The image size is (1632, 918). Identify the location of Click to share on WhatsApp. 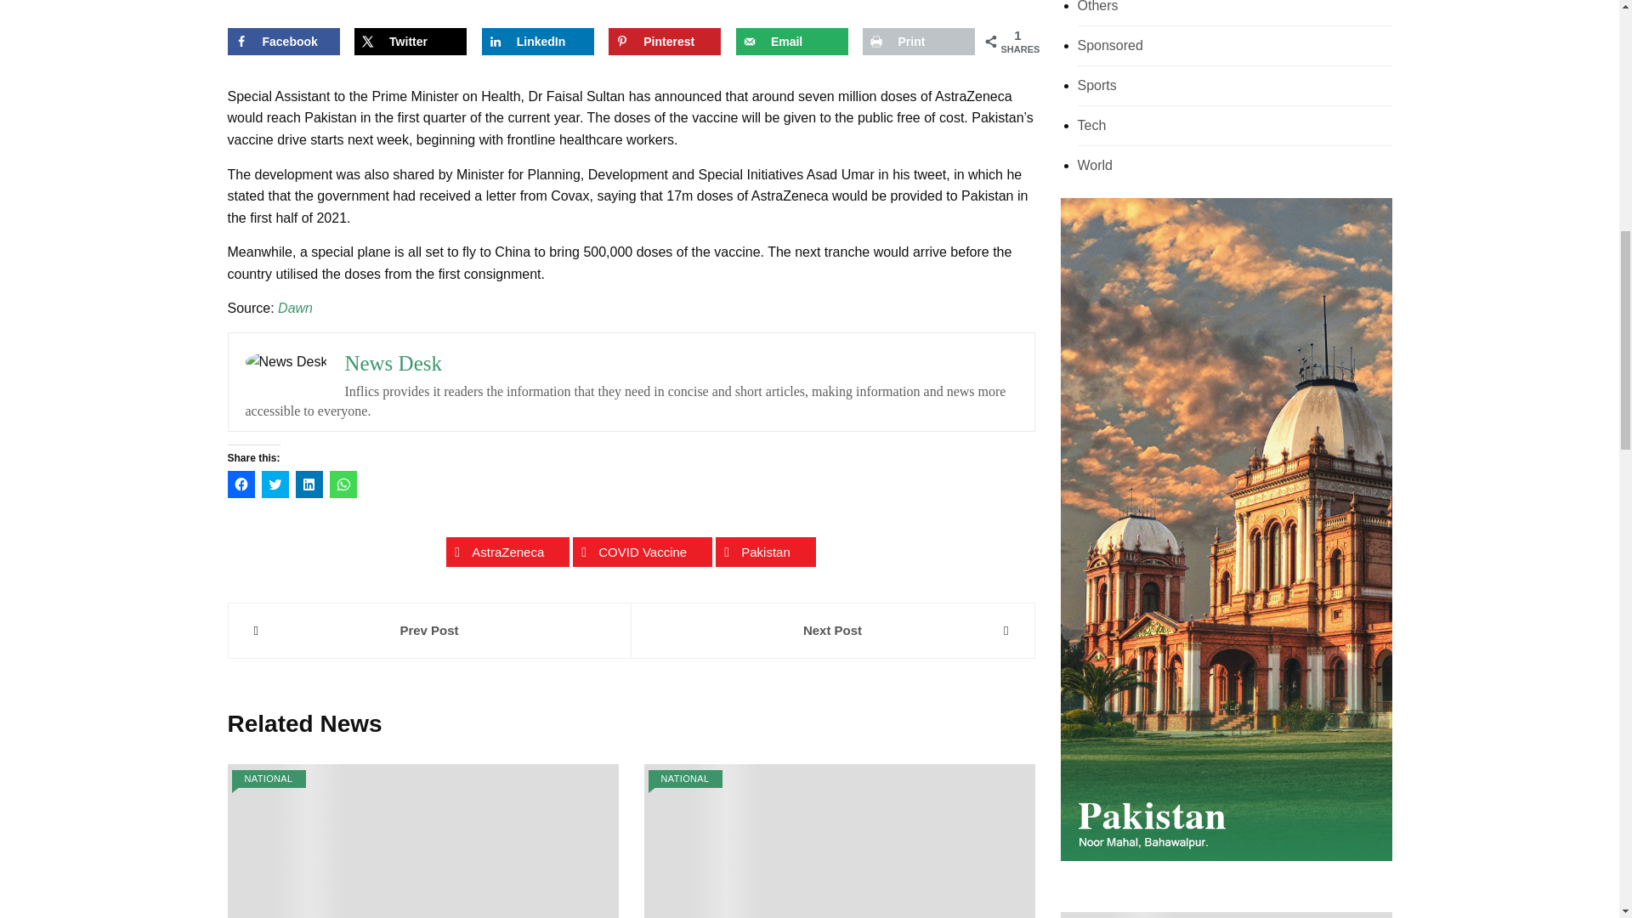
(343, 484).